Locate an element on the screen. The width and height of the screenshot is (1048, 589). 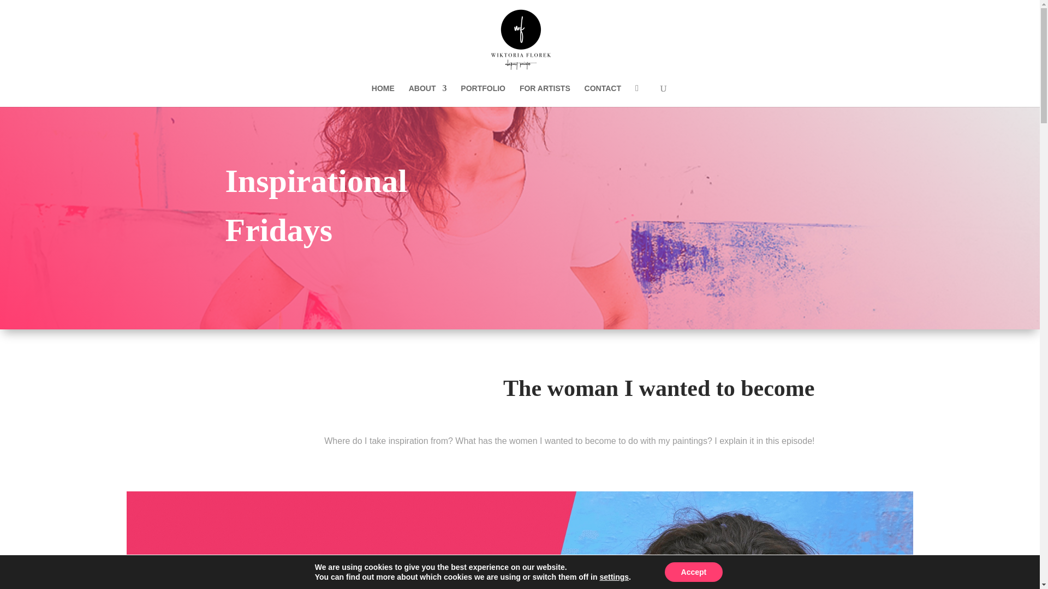
PORTFOLIO is located at coordinates (483, 95).